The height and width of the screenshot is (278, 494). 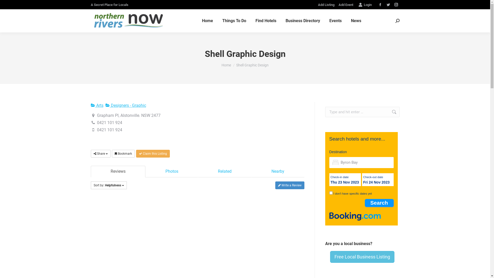 I want to click on Arts, so click(x=97, y=106).